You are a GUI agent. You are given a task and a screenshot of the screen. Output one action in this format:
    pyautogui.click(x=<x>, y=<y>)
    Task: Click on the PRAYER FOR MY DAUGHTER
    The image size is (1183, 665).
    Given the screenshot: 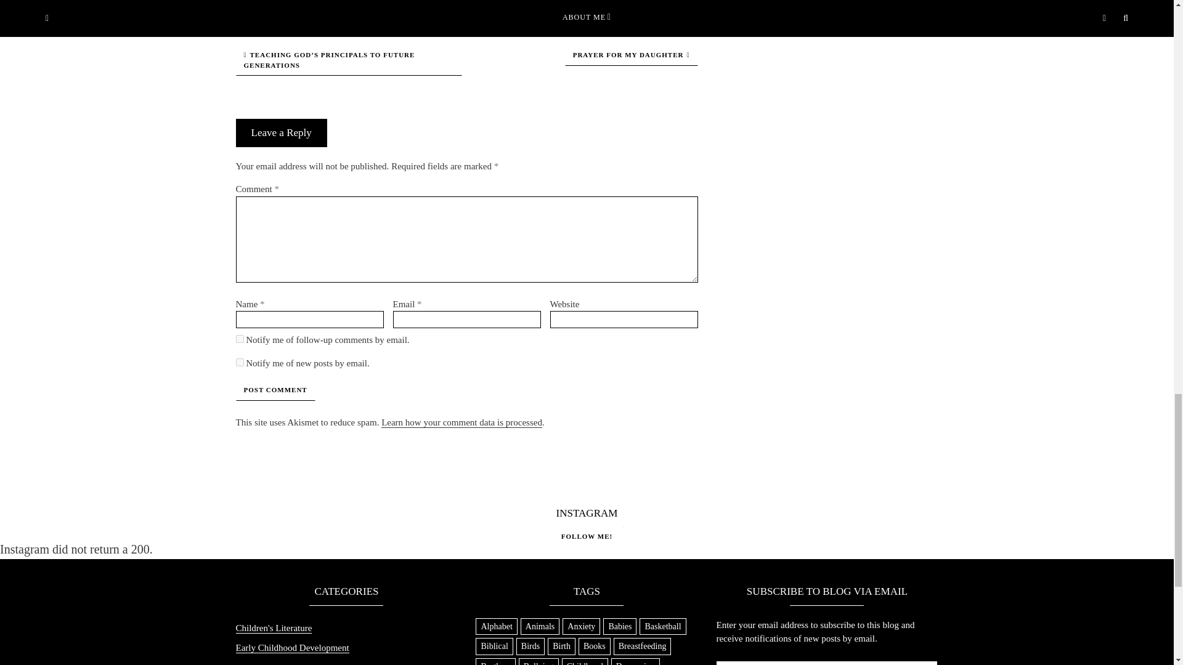 What is the action you would take?
    pyautogui.click(x=631, y=55)
    